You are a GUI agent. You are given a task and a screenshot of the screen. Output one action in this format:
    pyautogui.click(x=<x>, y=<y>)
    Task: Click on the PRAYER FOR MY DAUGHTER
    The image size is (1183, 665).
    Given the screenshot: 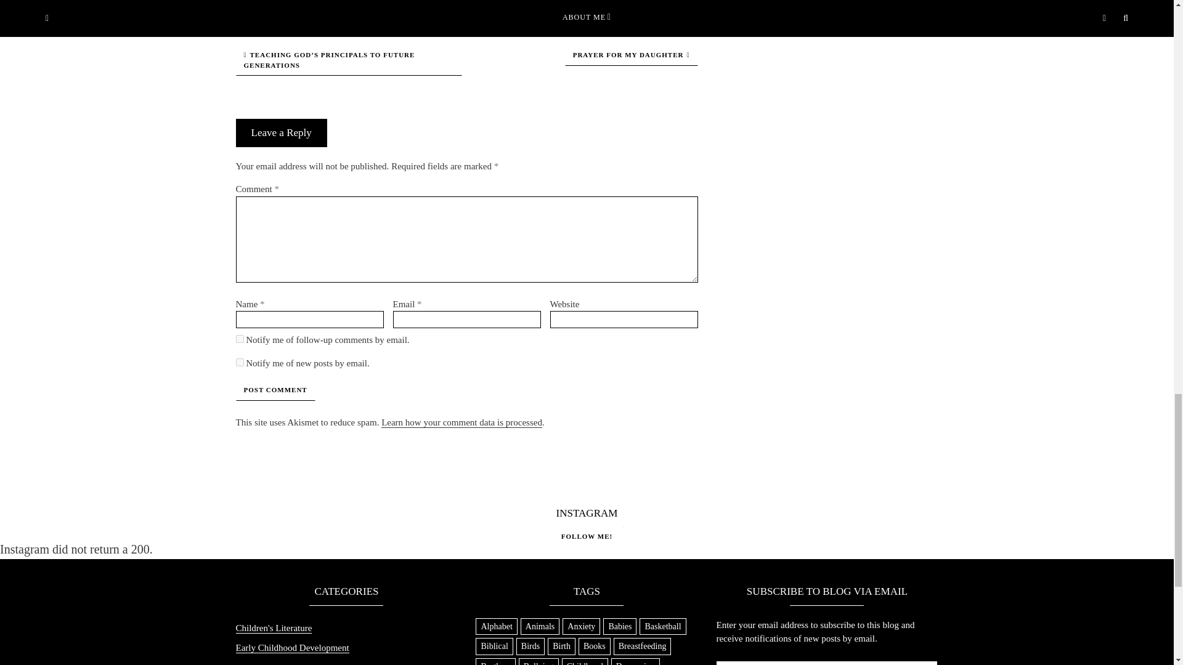 What is the action you would take?
    pyautogui.click(x=631, y=55)
    